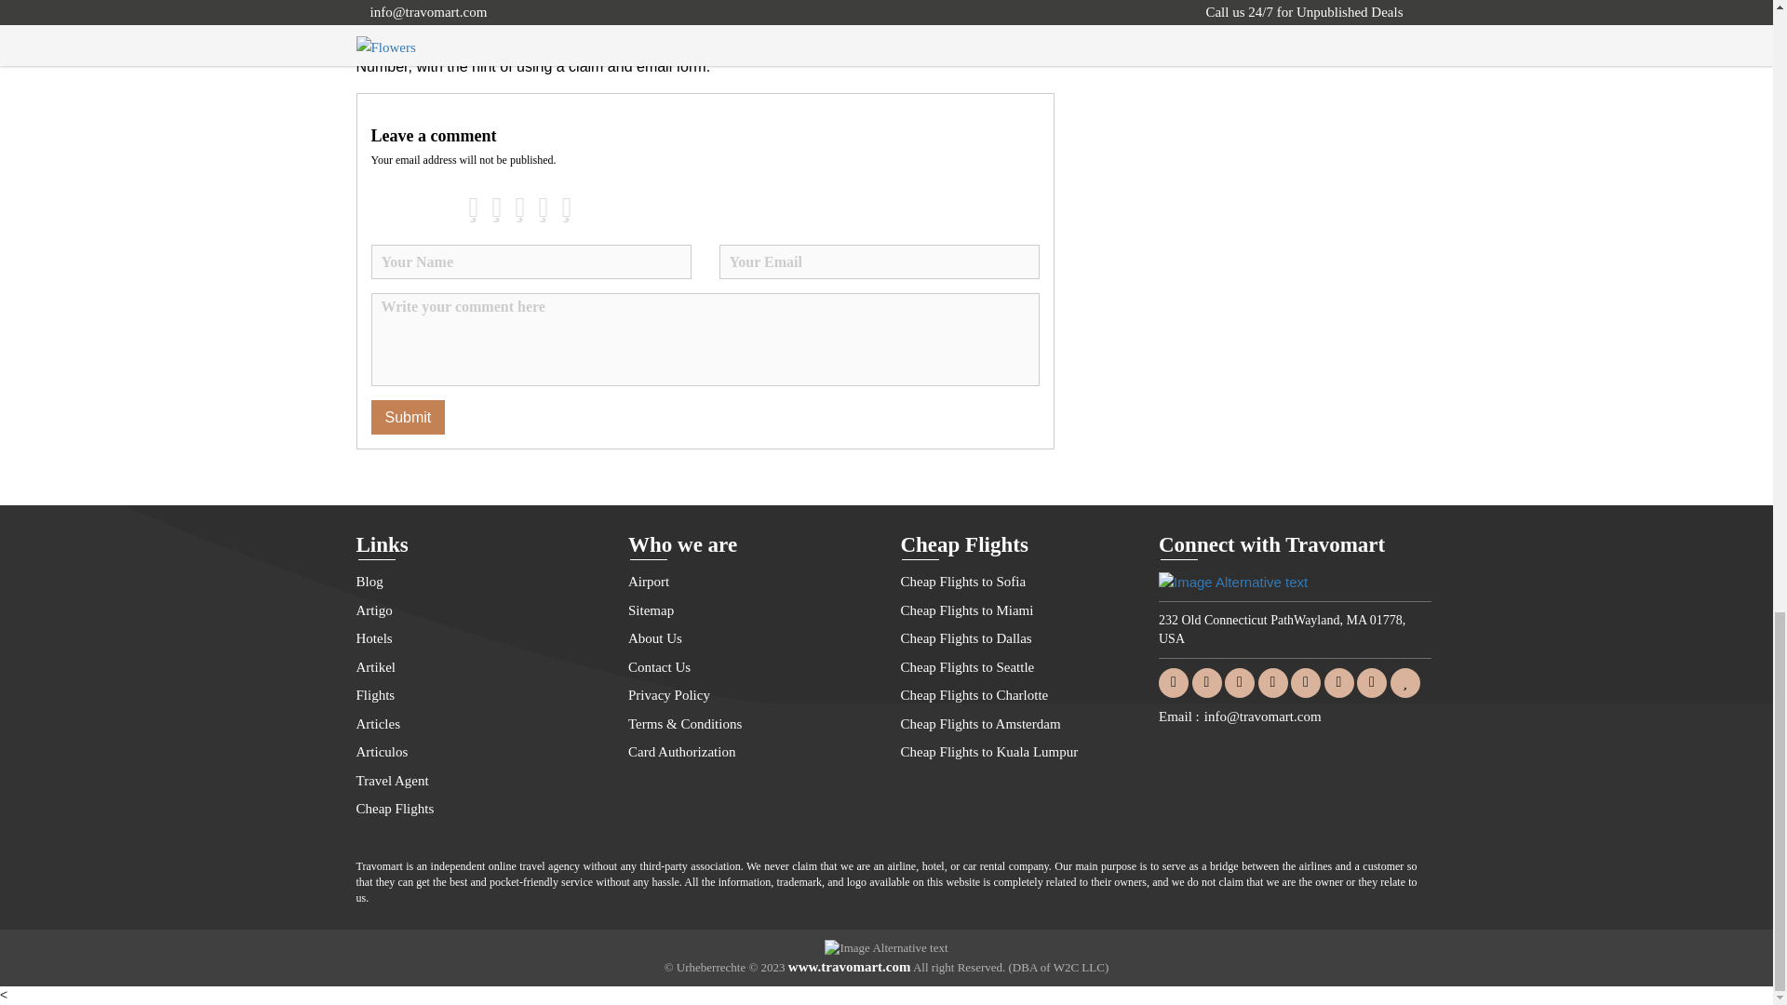 Image resolution: width=1787 pixels, height=1005 pixels. What do you see at coordinates (1305, 681) in the screenshot?
I see `Instagram` at bounding box center [1305, 681].